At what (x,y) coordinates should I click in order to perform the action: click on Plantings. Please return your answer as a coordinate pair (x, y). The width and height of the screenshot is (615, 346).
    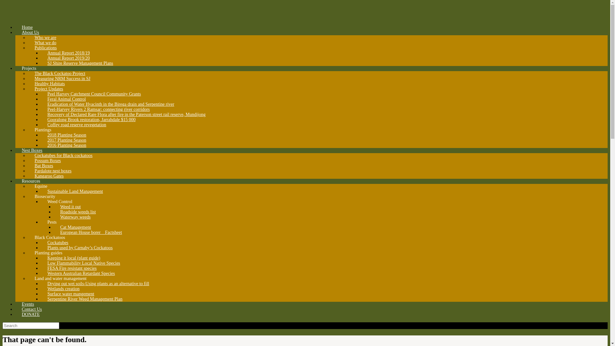
    Looking at the image, I should click on (43, 130).